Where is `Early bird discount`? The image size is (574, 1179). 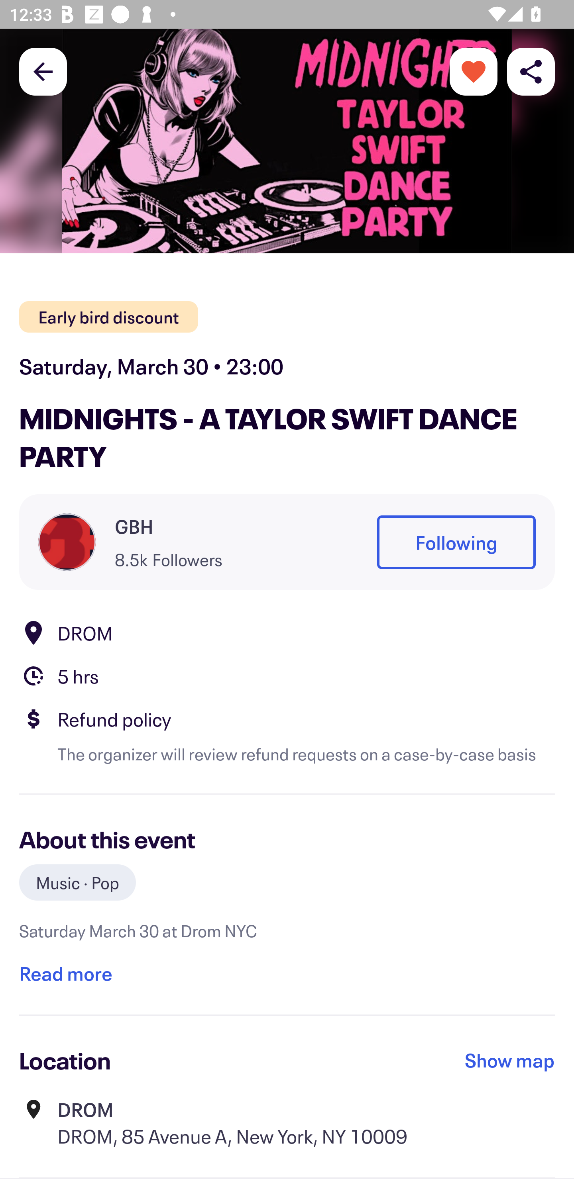
Early bird discount is located at coordinates (108, 317).